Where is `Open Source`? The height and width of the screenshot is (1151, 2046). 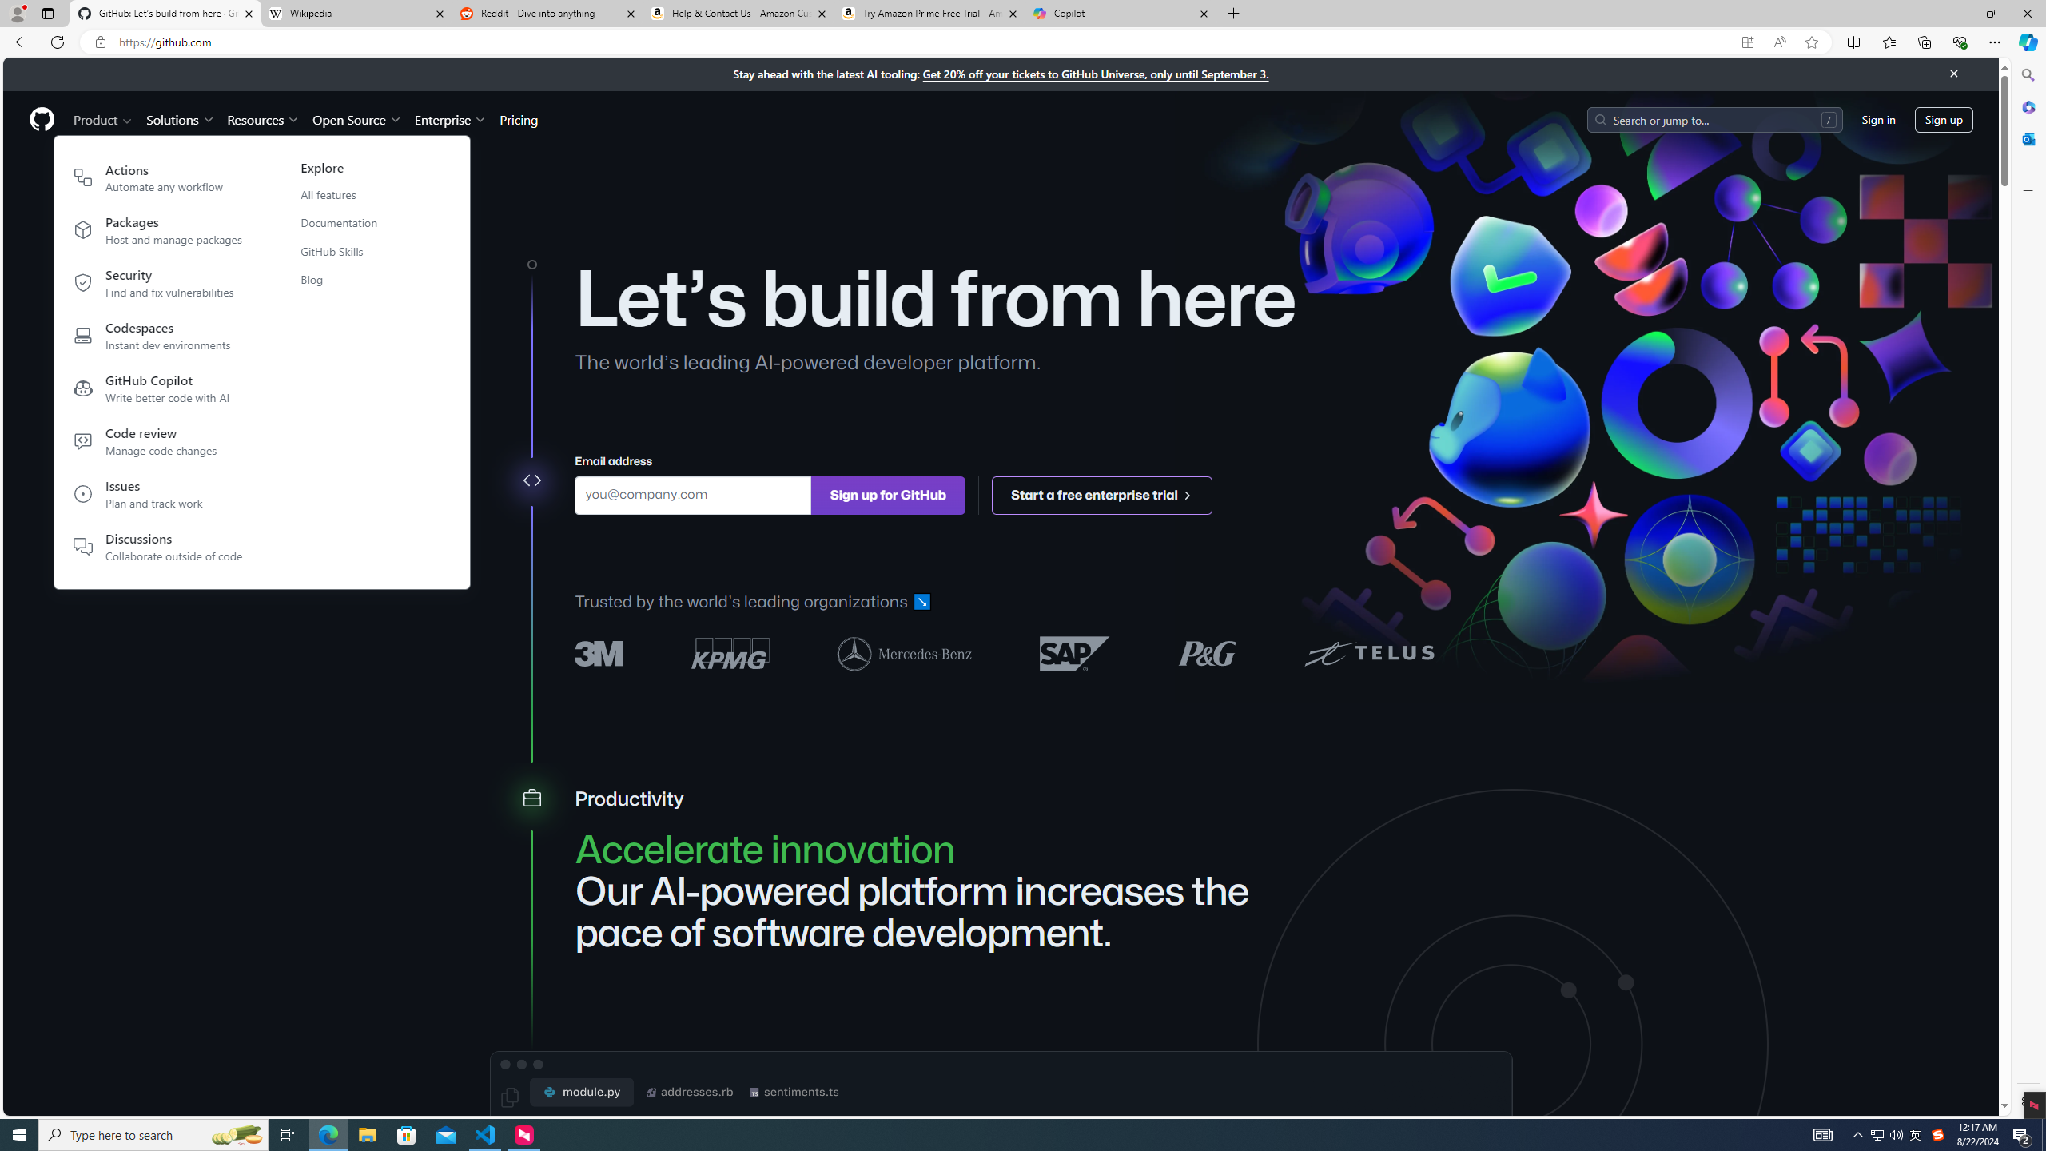 Open Source is located at coordinates (358, 119).